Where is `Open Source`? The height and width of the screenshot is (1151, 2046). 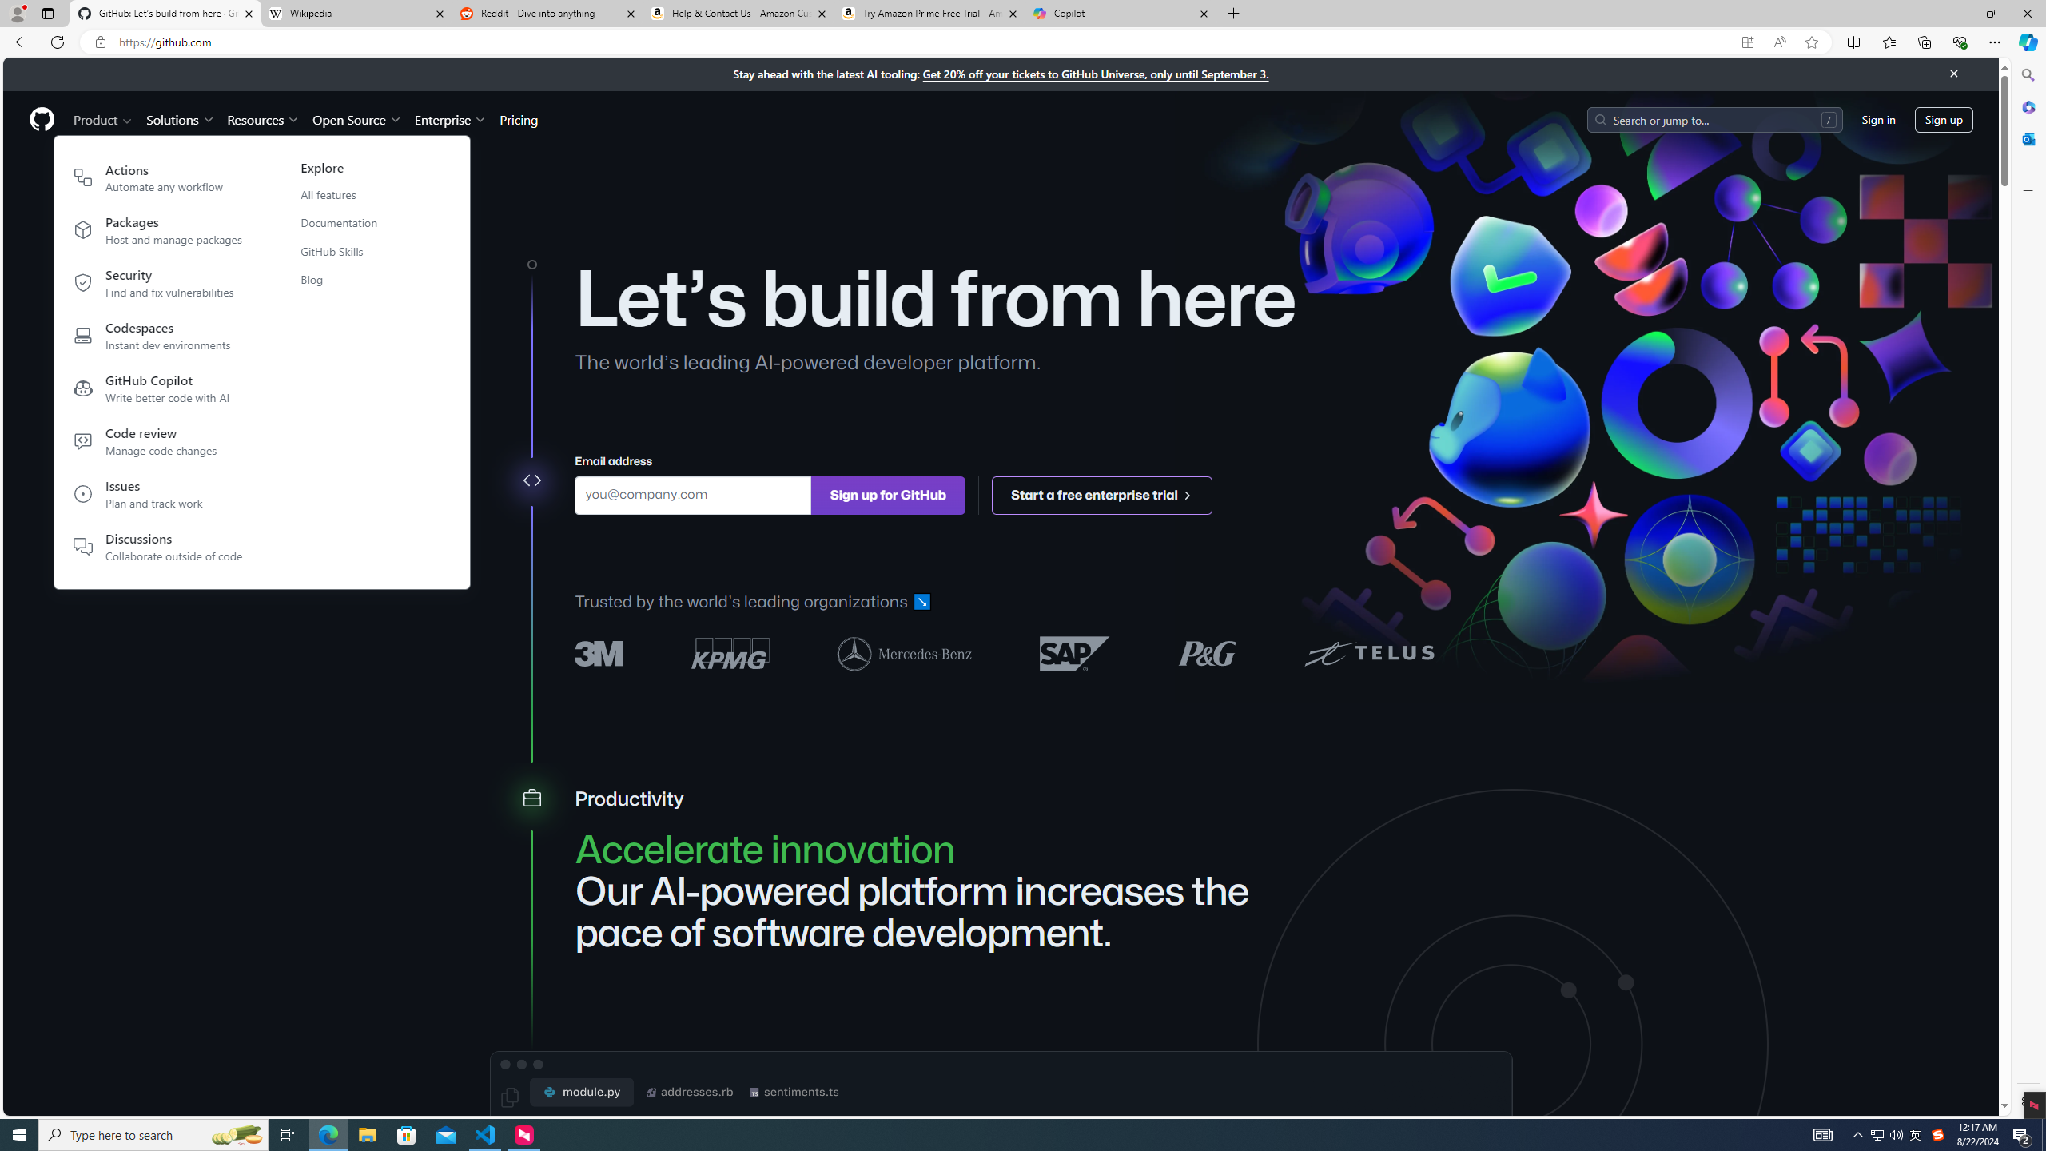 Open Source is located at coordinates (358, 119).